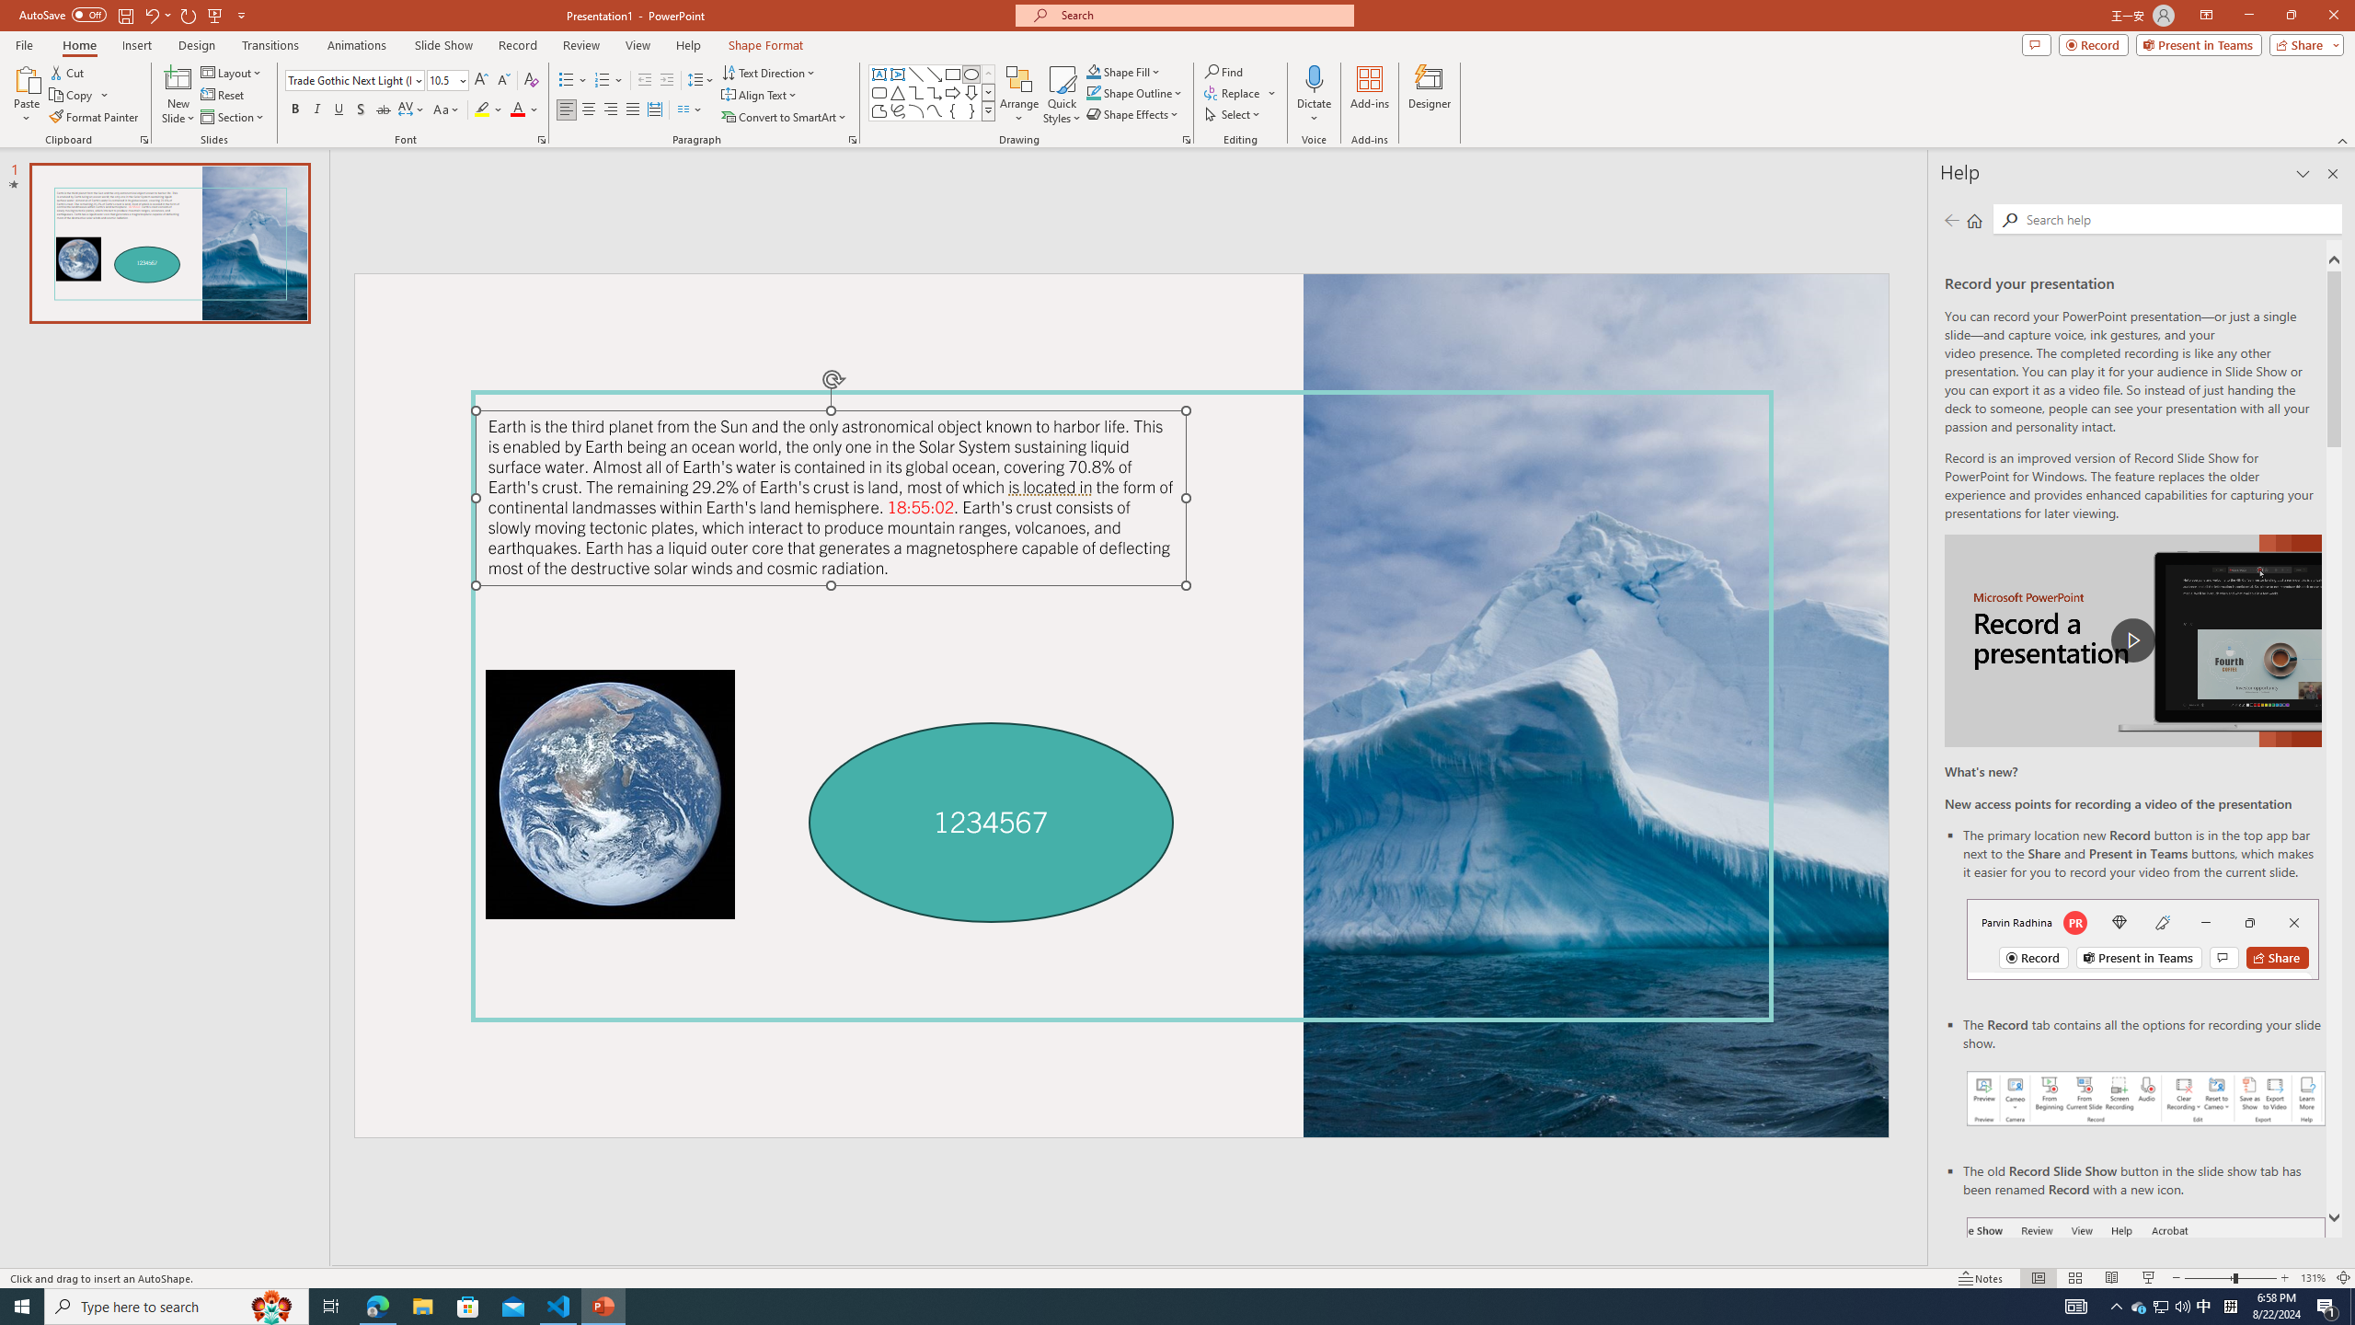 This screenshot has width=2355, height=1325. Describe the element at coordinates (462, 79) in the screenshot. I see `Open` at that location.